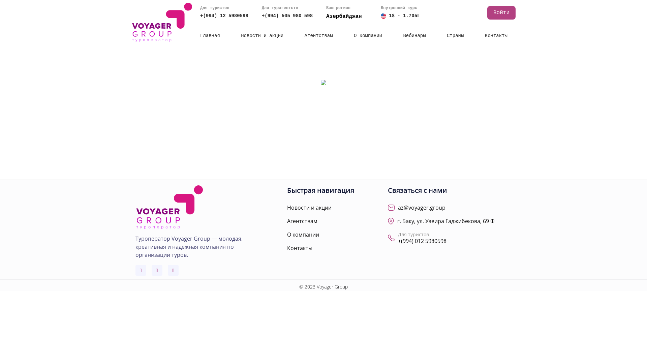  I want to click on az@voyager.group, so click(422, 208).